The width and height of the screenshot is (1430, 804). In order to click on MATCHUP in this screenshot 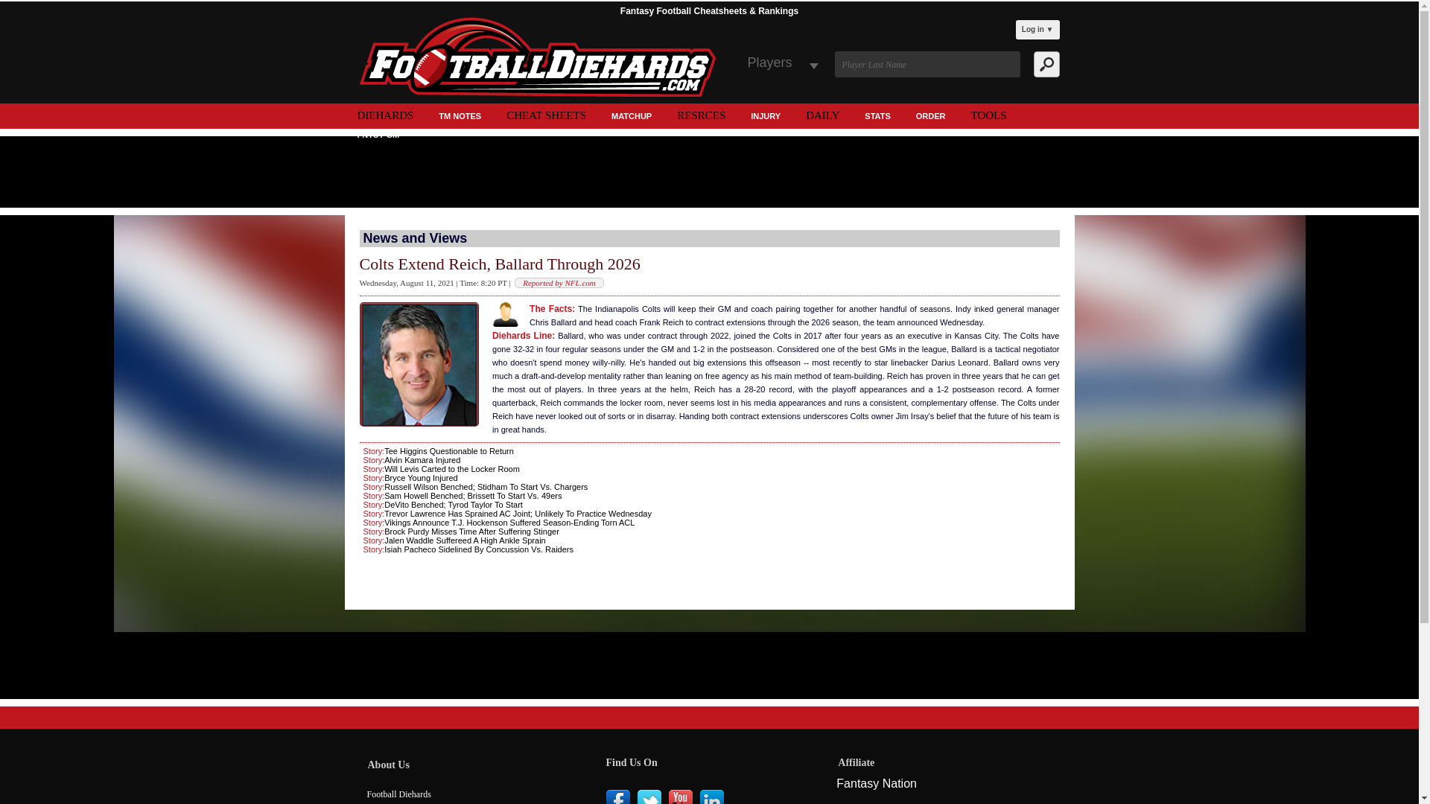, I will do `click(632, 118)`.